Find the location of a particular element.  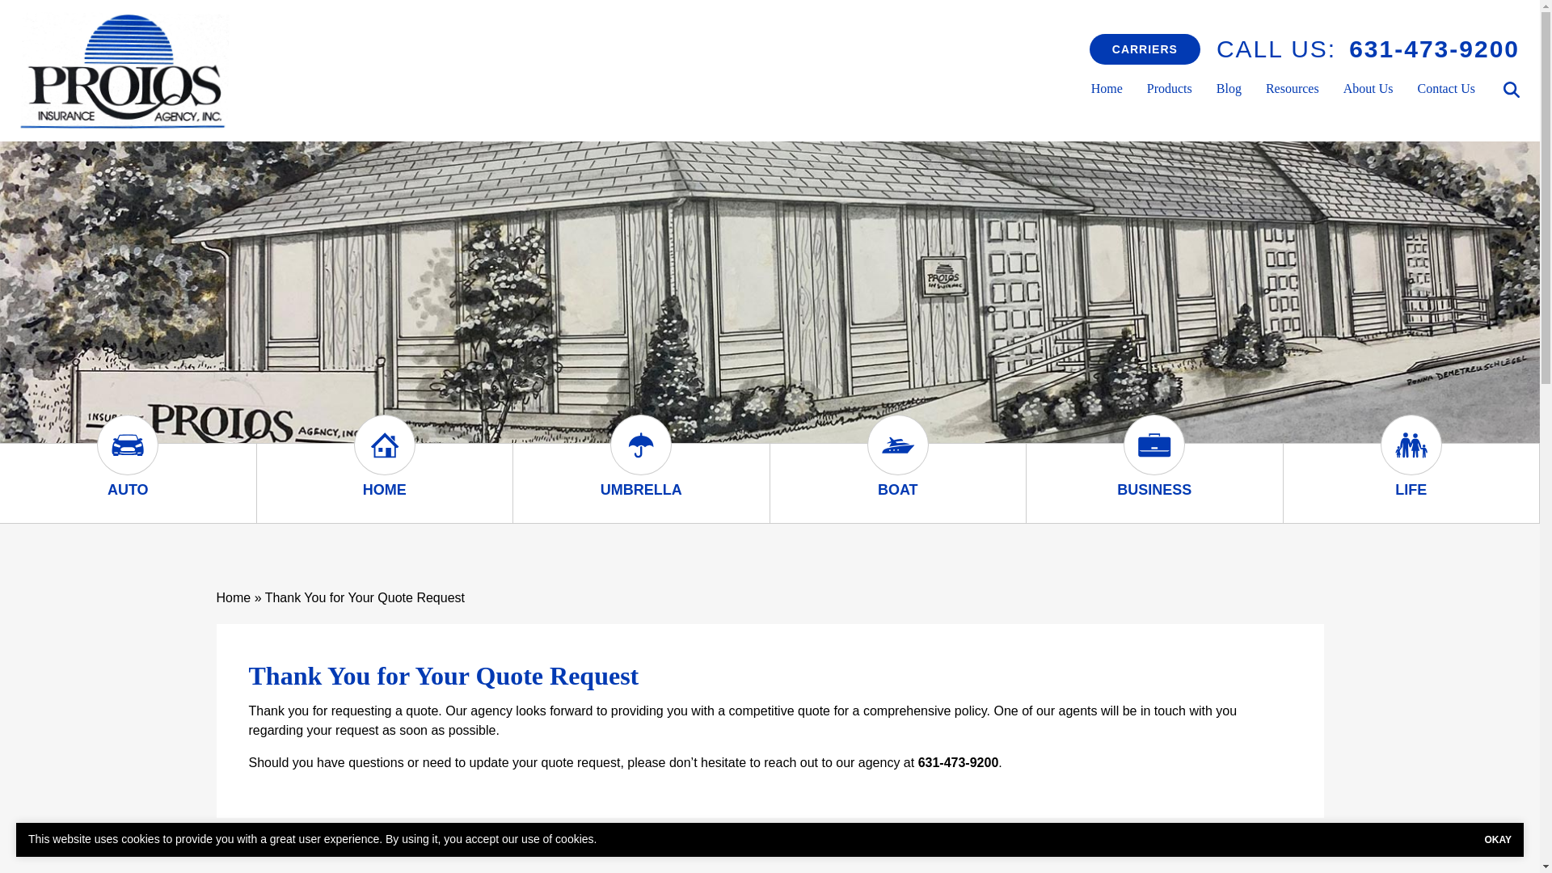

AUTO is located at coordinates (128, 490).